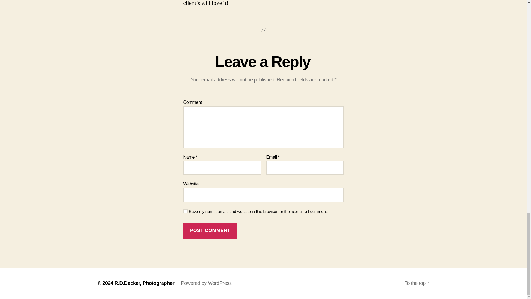  I want to click on R.D.Decker, Photographer, so click(144, 283).